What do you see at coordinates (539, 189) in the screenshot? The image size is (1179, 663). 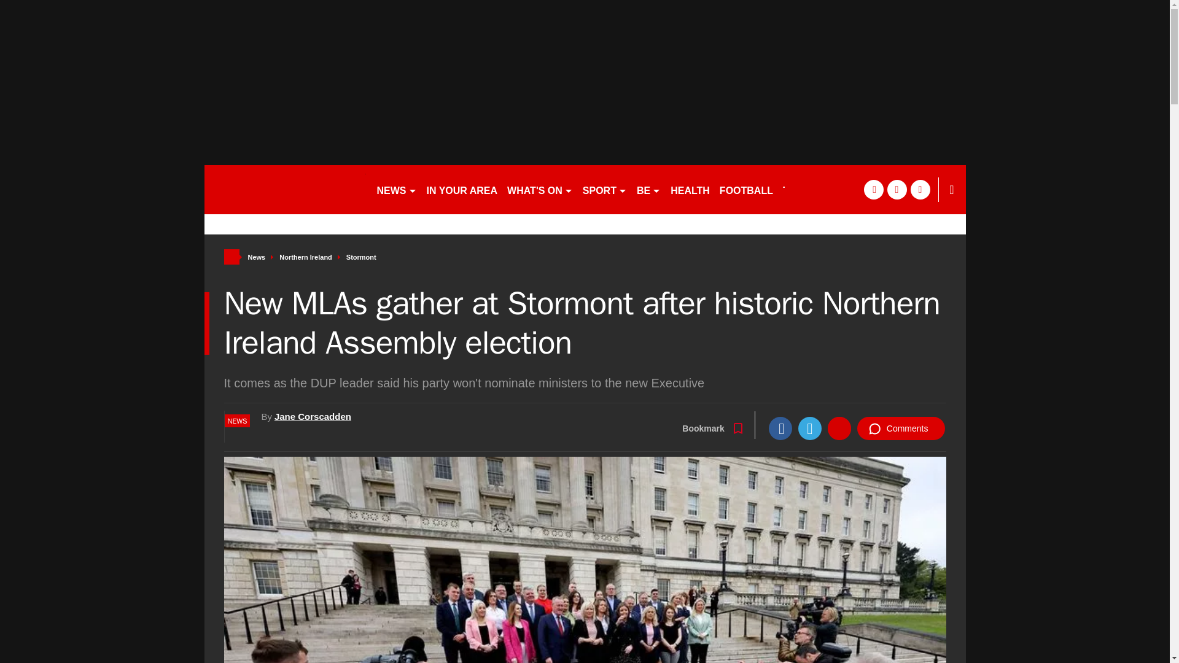 I see `WHAT'S ON` at bounding box center [539, 189].